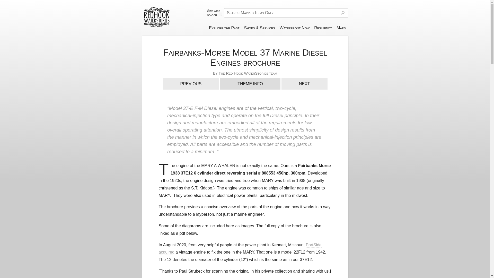  What do you see at coordinates (224, 28) in the screenshot?
I see `Explore the Past` at bounding box center [224, 28].